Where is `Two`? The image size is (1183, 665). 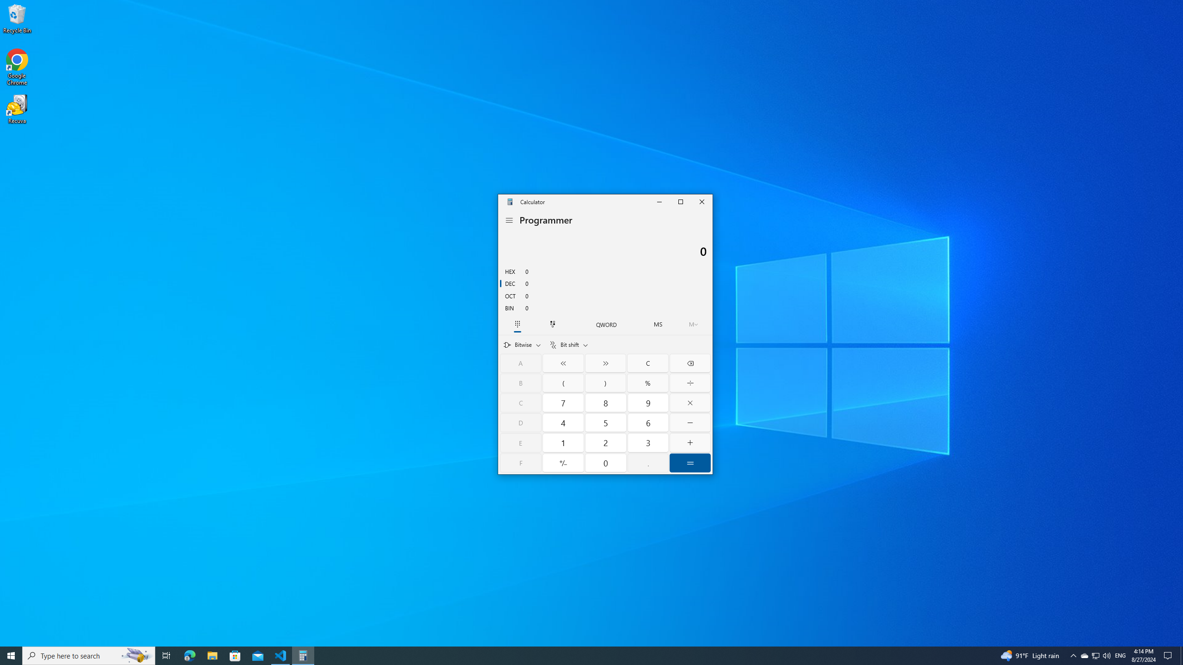
Two is located at coordinates (606, 442).